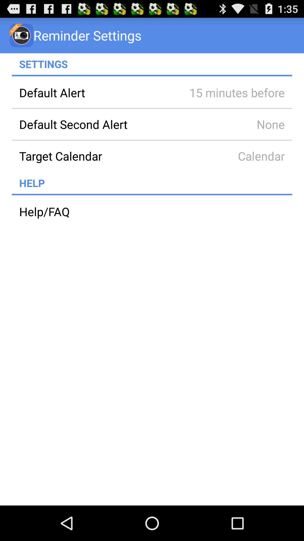 The height and width of the screenshot is (541, 304). What do you see at coordinates (152, 211) in the screenshot?
I see `click the help/faq` at bounding box center [152, 211].